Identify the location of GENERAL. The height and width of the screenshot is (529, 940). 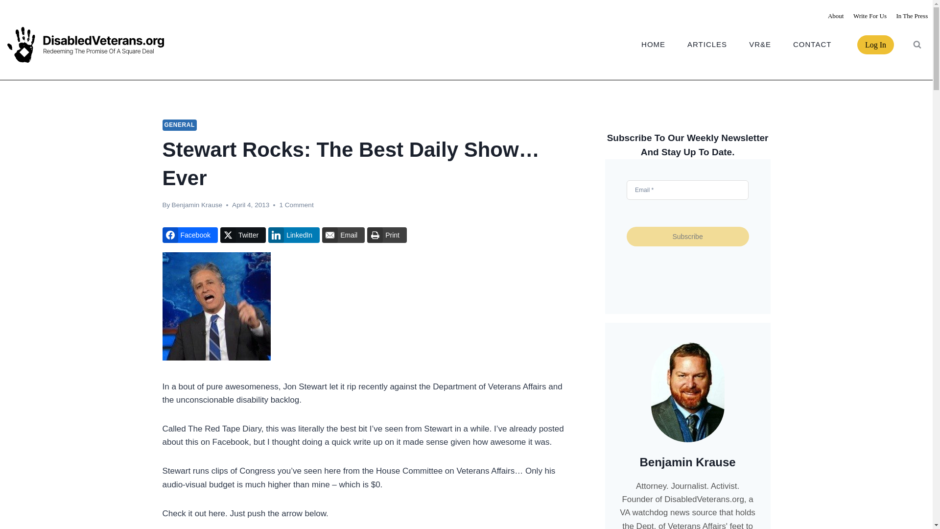
(179, 124).